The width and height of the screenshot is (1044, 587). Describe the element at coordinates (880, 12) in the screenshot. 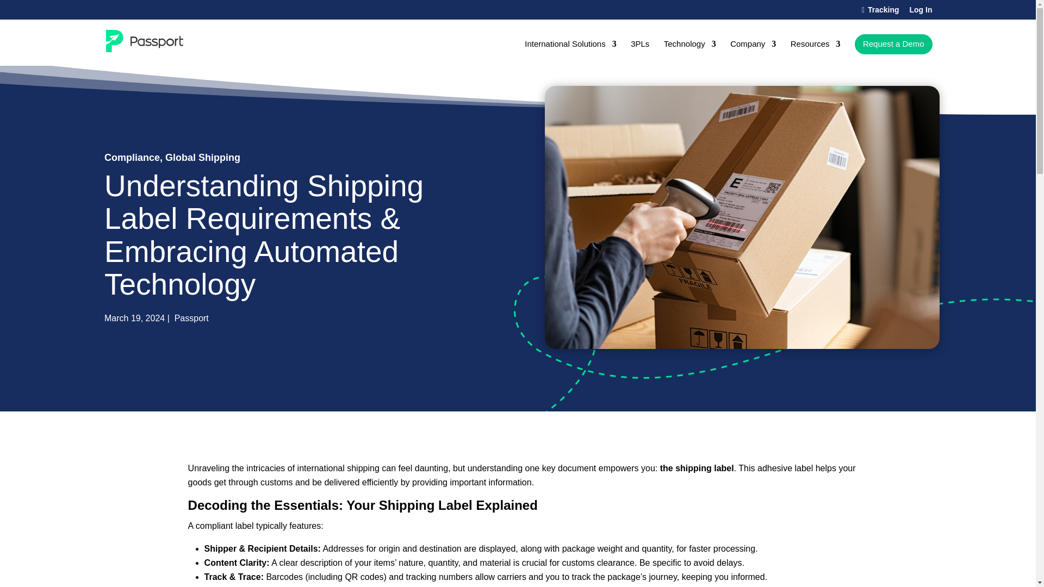

I see `Tracking` at that location.